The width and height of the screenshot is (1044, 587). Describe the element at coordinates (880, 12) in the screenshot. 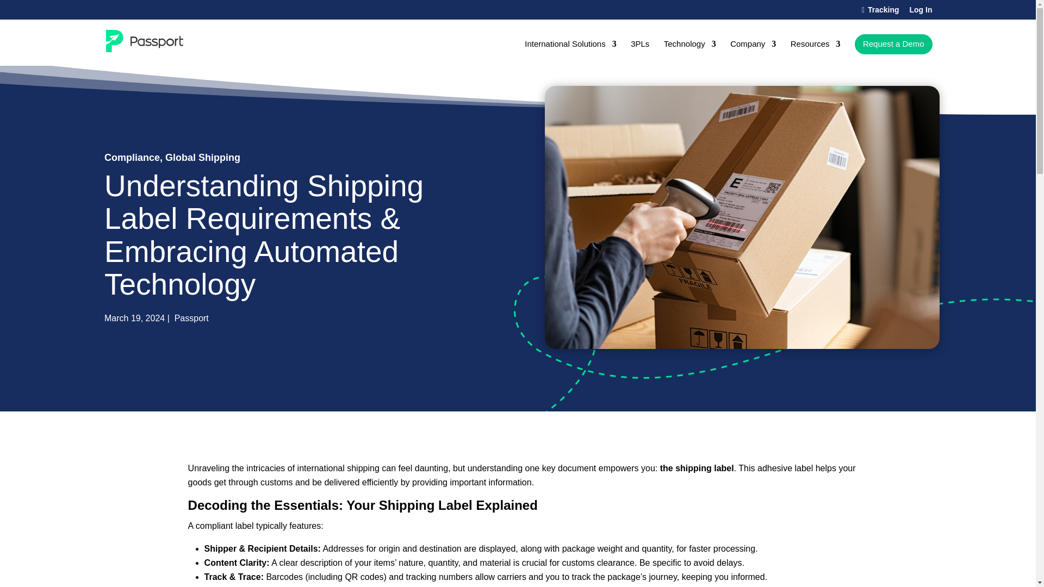

I see `Tracking` at that location.